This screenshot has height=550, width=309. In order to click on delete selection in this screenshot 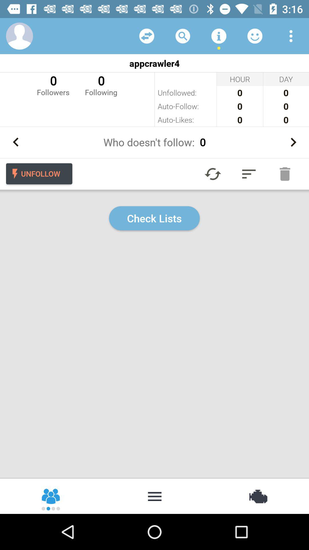, I will do `click(285, 174)`.